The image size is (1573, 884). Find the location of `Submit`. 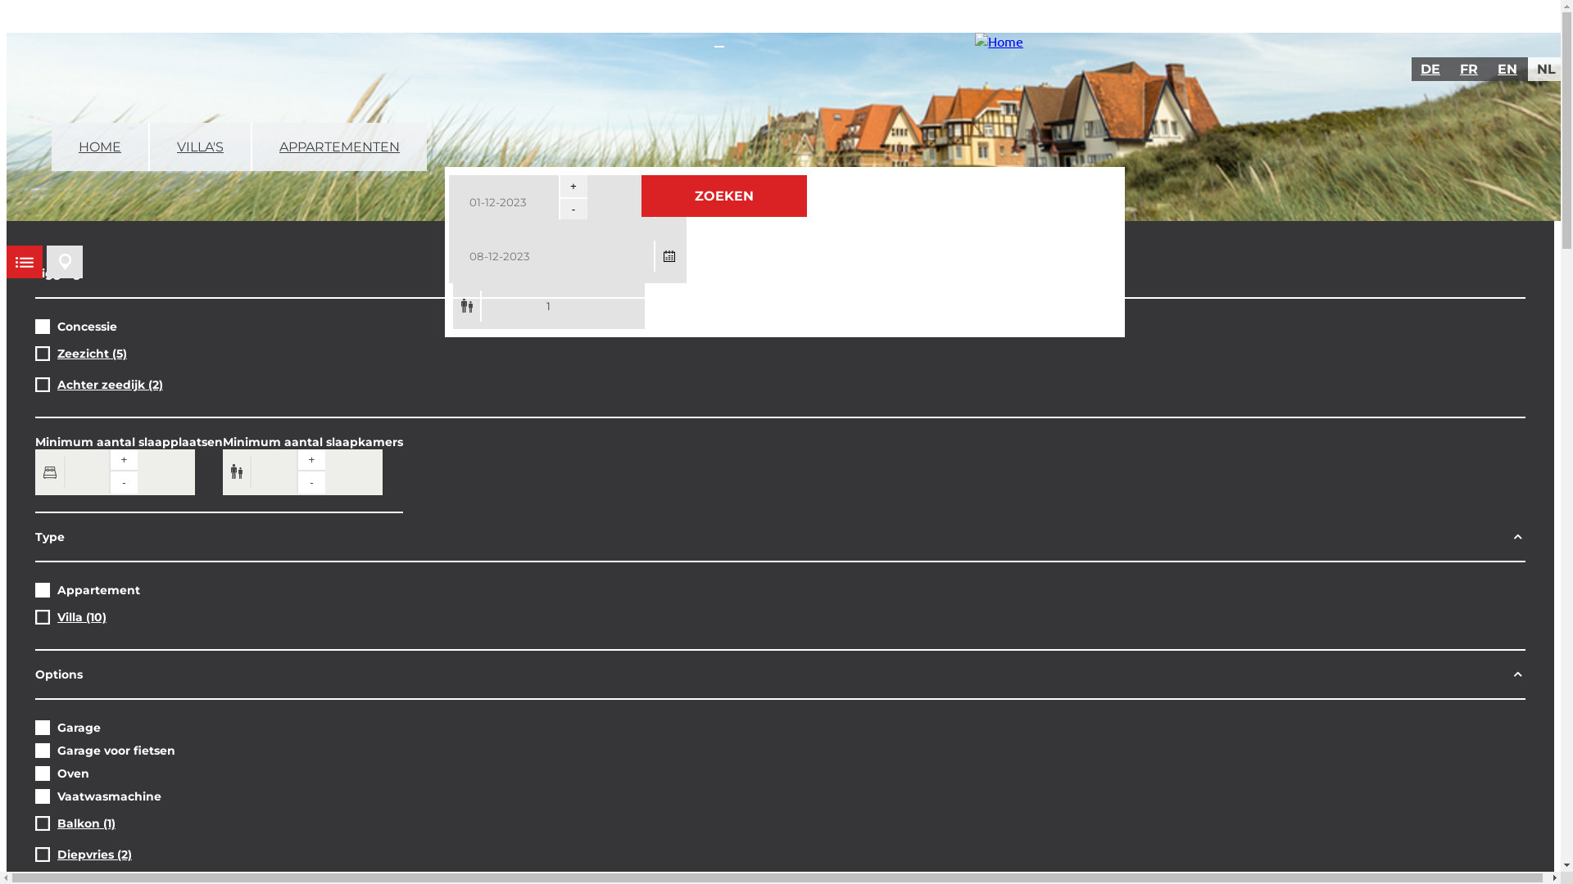

Submit is located at coordinates (43, 21).